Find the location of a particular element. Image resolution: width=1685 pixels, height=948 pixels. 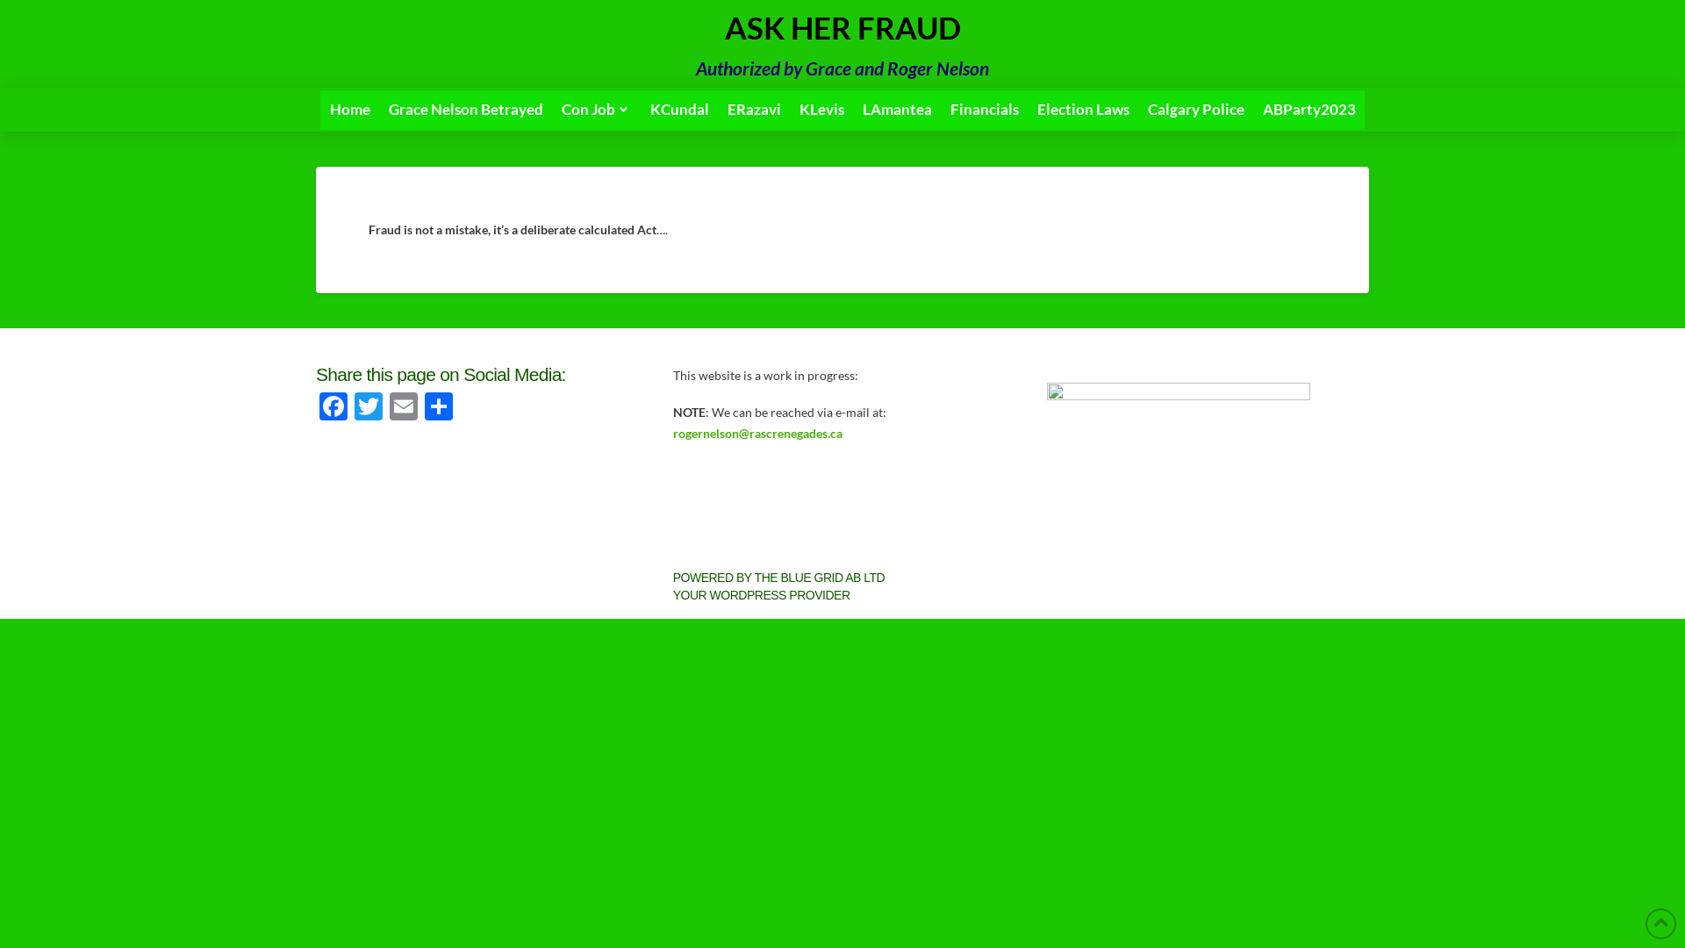

THE BLUE GRID AB LTD is located at coordinates (820, 578).